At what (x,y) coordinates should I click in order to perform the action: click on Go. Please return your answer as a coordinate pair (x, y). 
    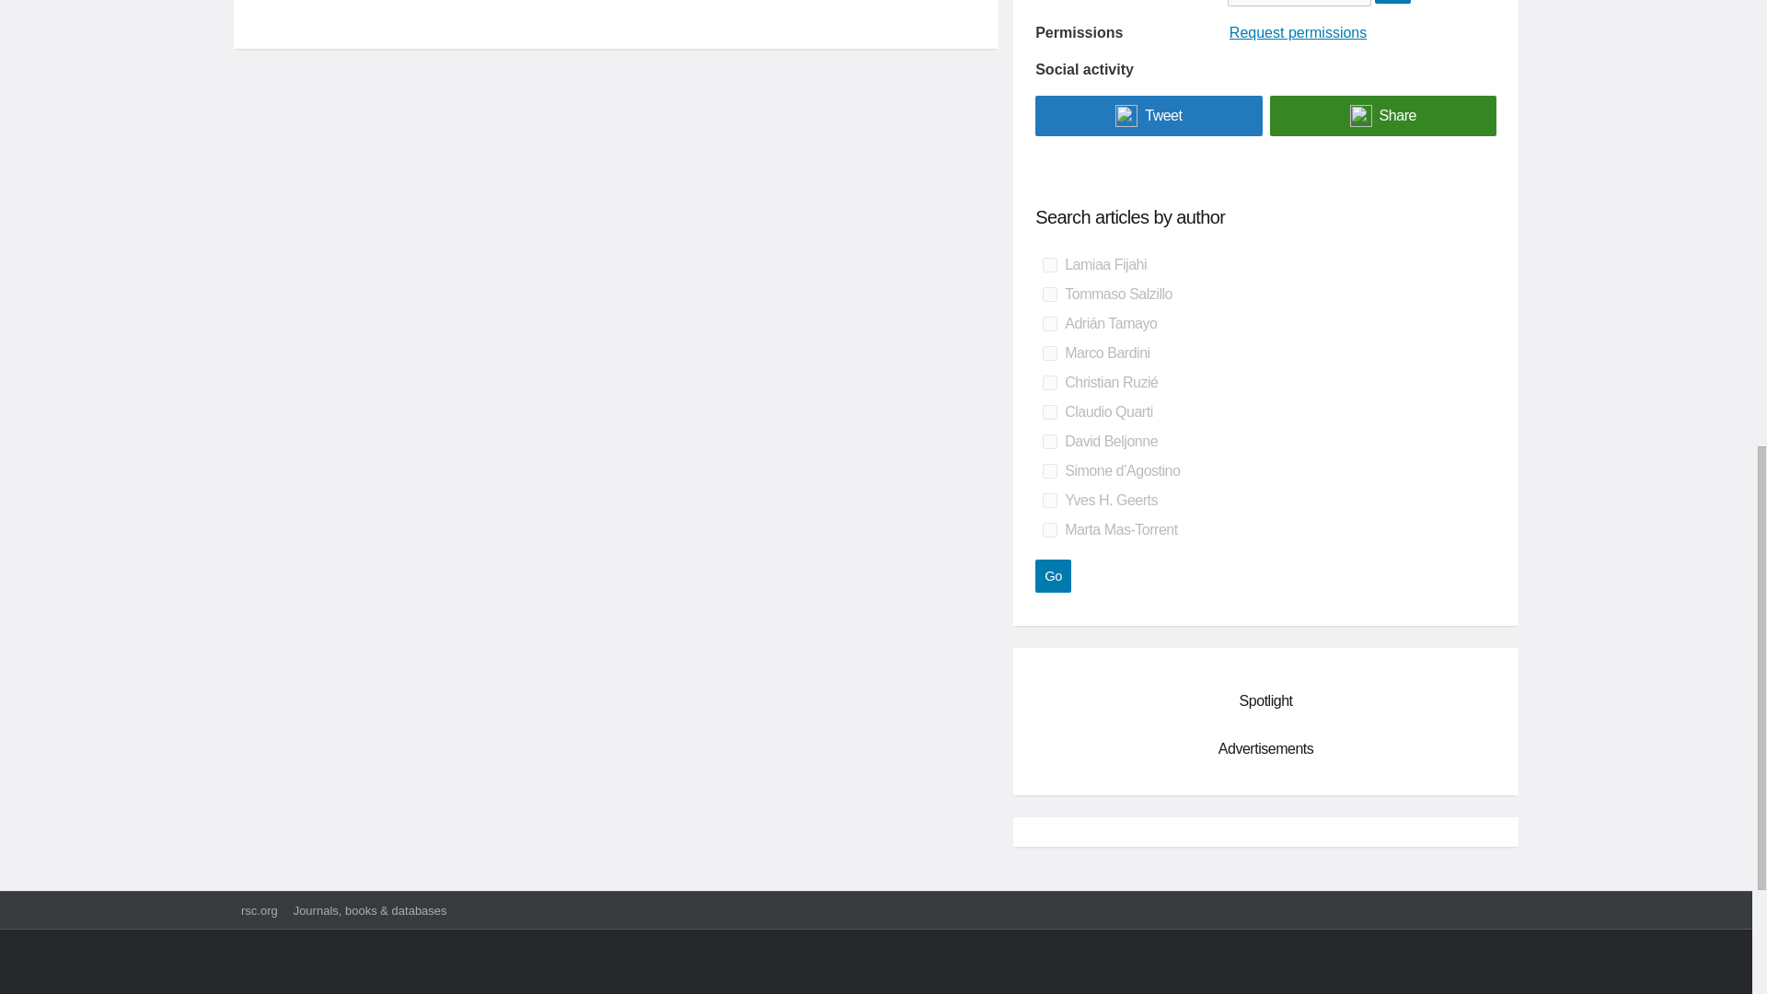
    Looking at the image, I should click on (1053, 576).